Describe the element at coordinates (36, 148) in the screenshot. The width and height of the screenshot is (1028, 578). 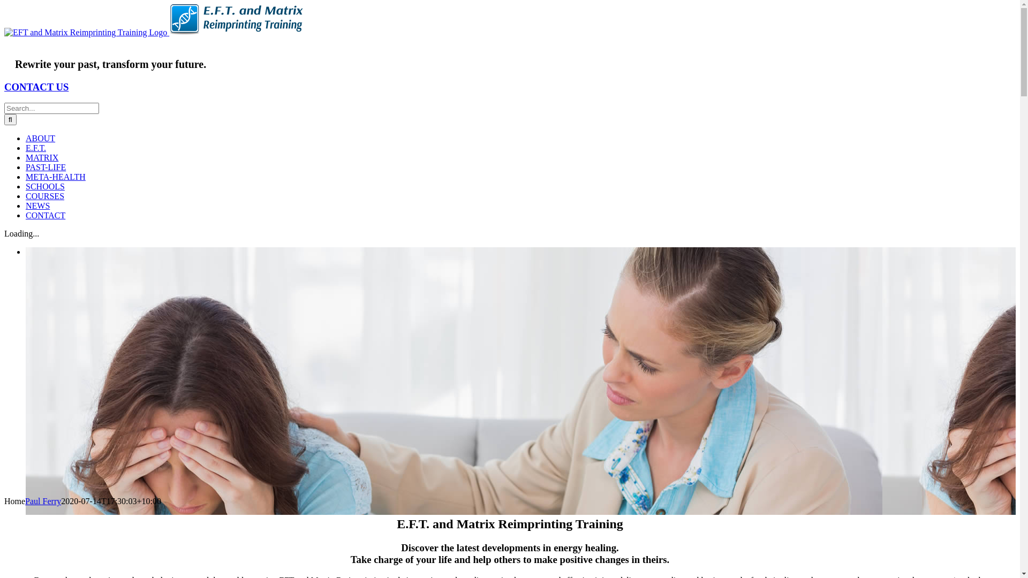
I see `E.F.T.` at that location.